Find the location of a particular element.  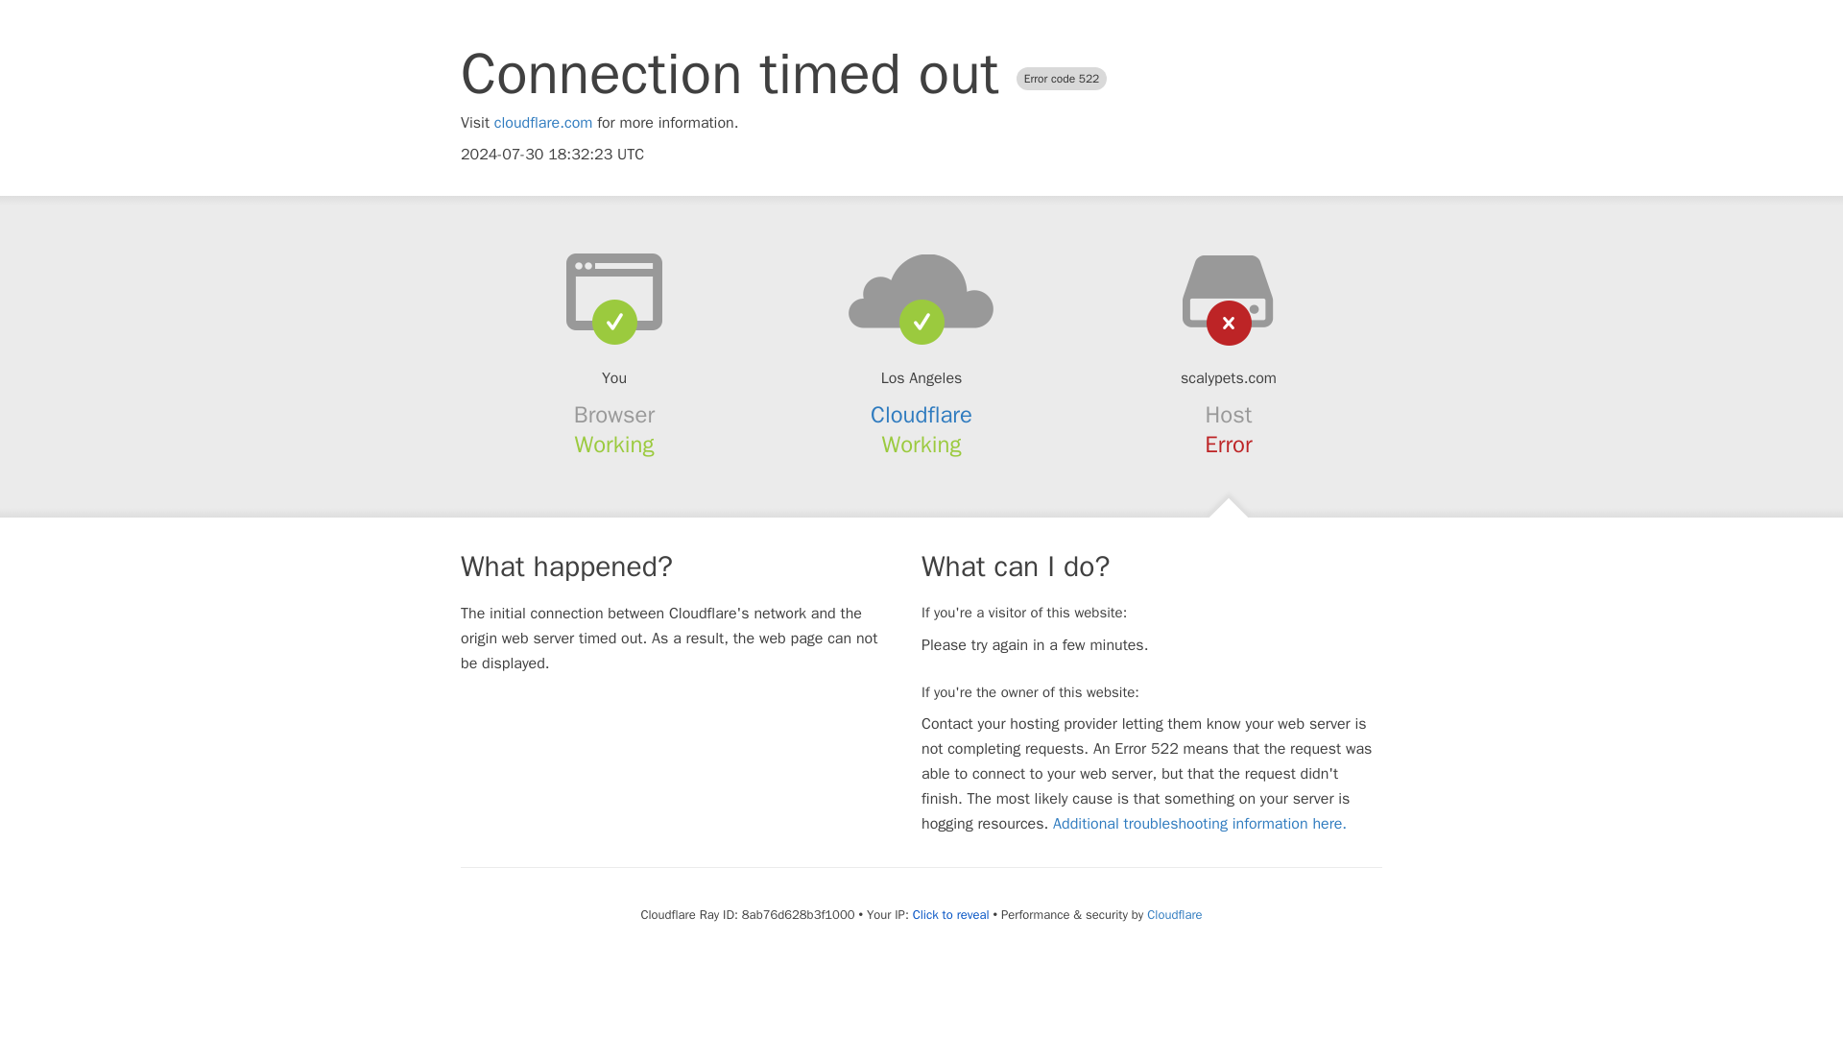

Cloudflare is located at coordinates (921, 415).